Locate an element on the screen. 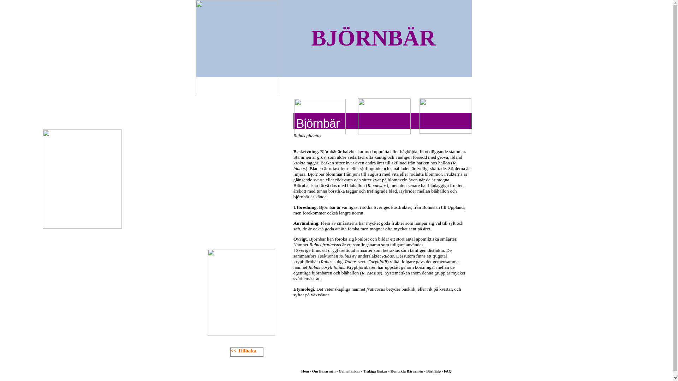 This screenshot has height=381, width=678. Hem  is located at coordinates (306, 371).